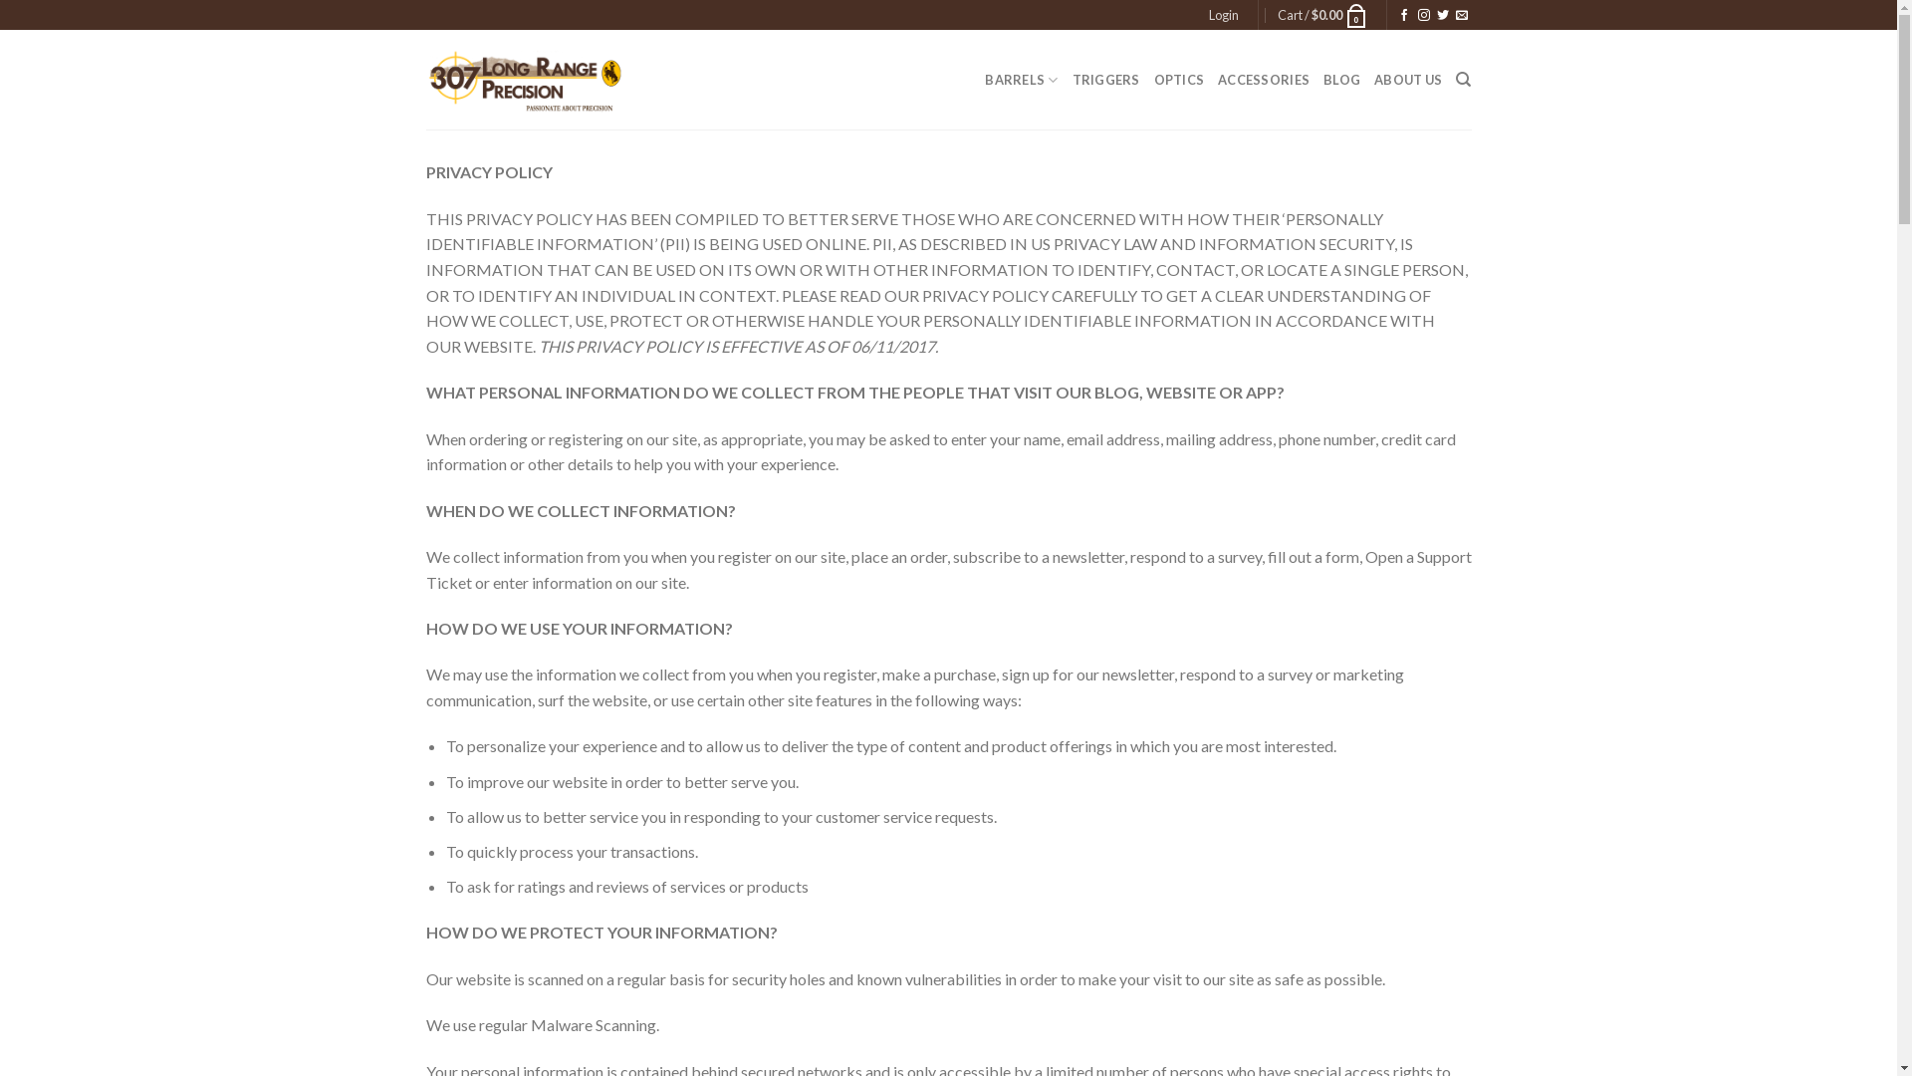  What do you see at coordinates (1179, 80) in the screenshot?
I see `OPTICS` at bounding box center [1179, 80].